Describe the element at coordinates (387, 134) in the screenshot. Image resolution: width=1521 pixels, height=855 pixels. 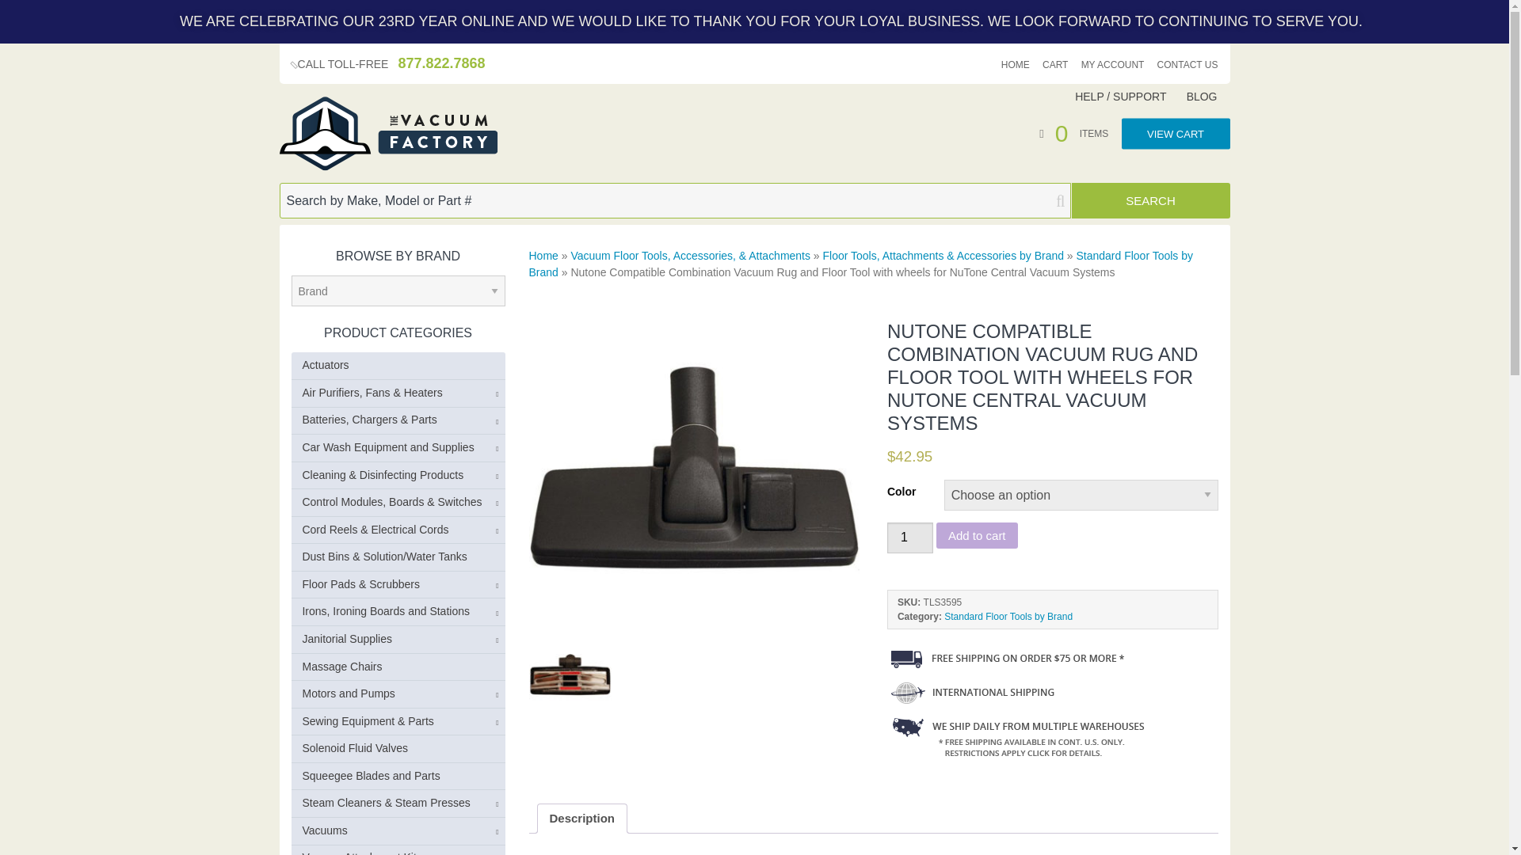
I see `Visit Home Page` at that location.